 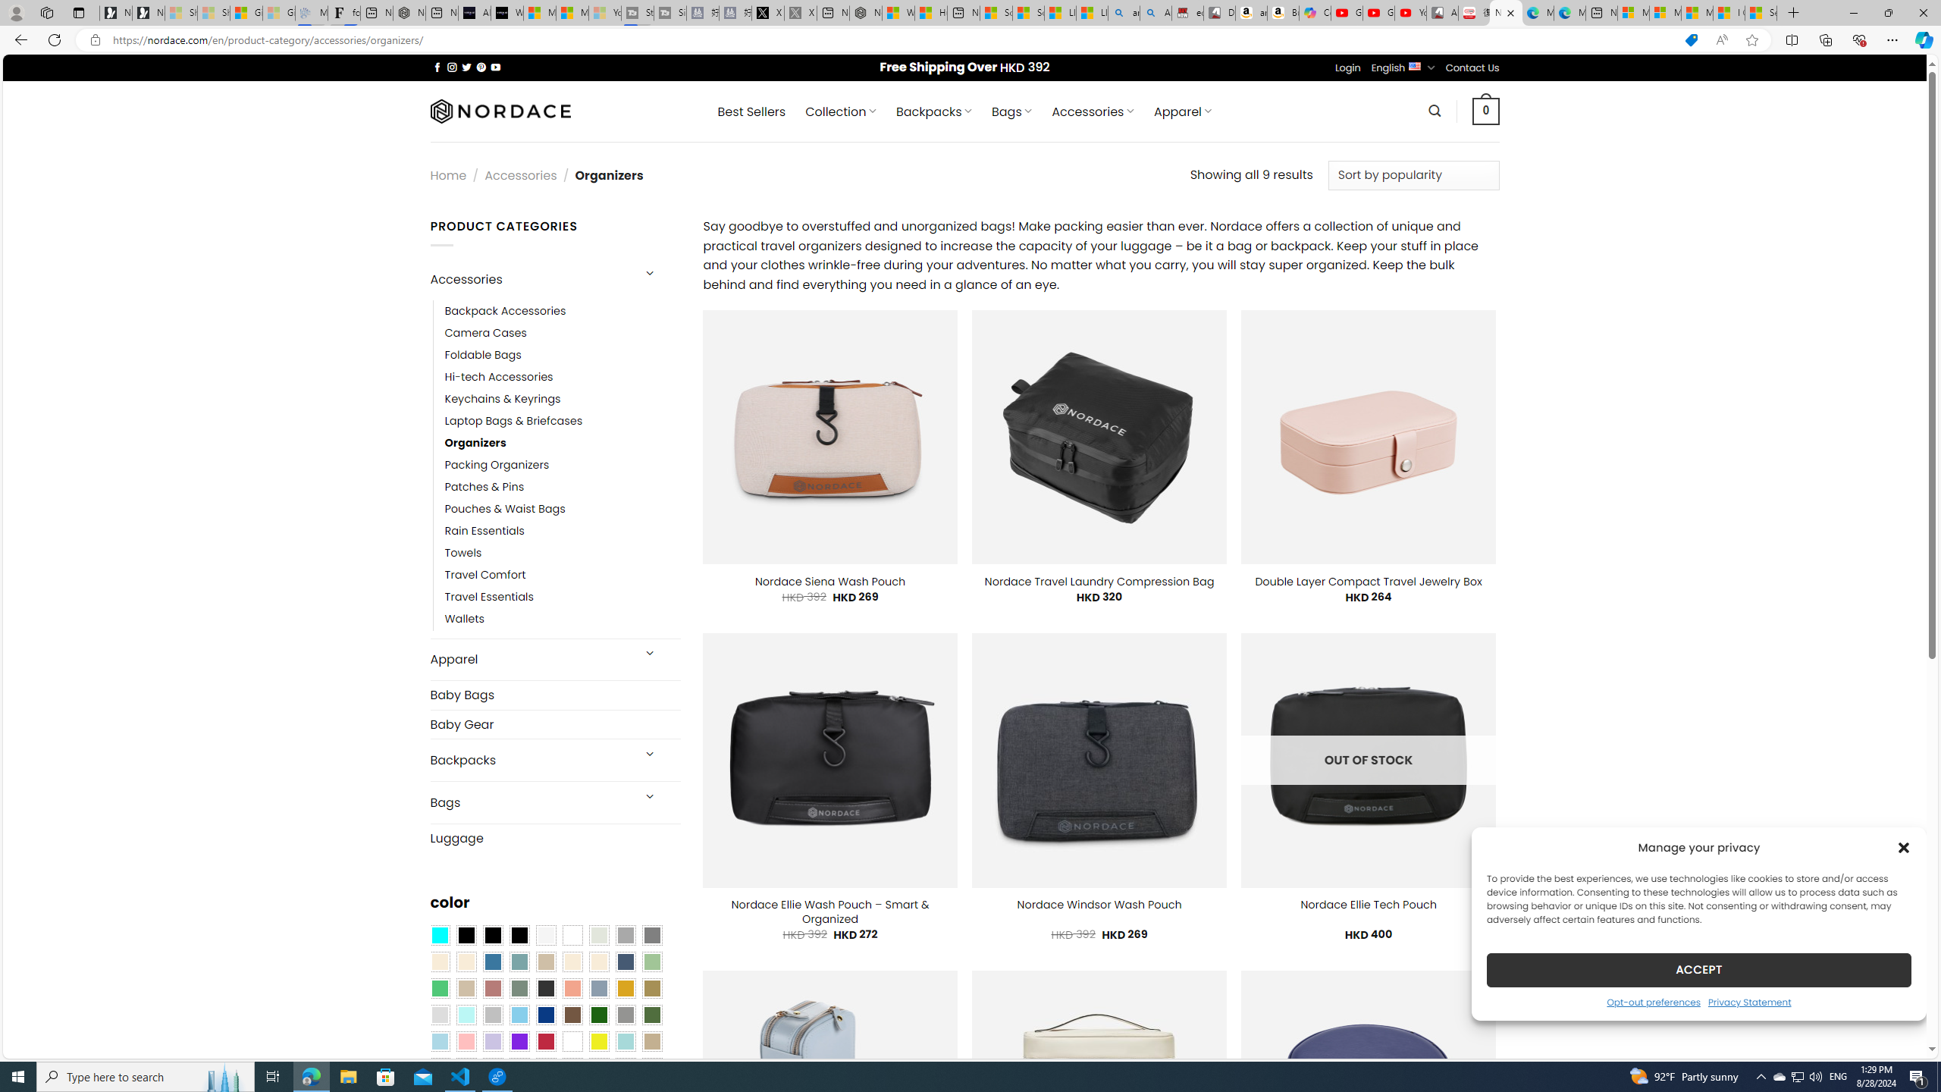 What do you see at coordinates (898, 13) in the screenshot?
I see `Wildlife - MSN` at bounding box center [898, 13].